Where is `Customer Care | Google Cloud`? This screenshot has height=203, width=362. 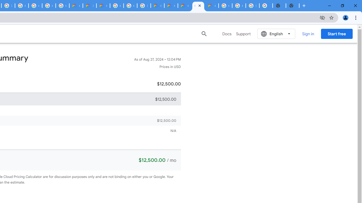
Customer Care | Google Cloud is located at coordinates (157, 6).